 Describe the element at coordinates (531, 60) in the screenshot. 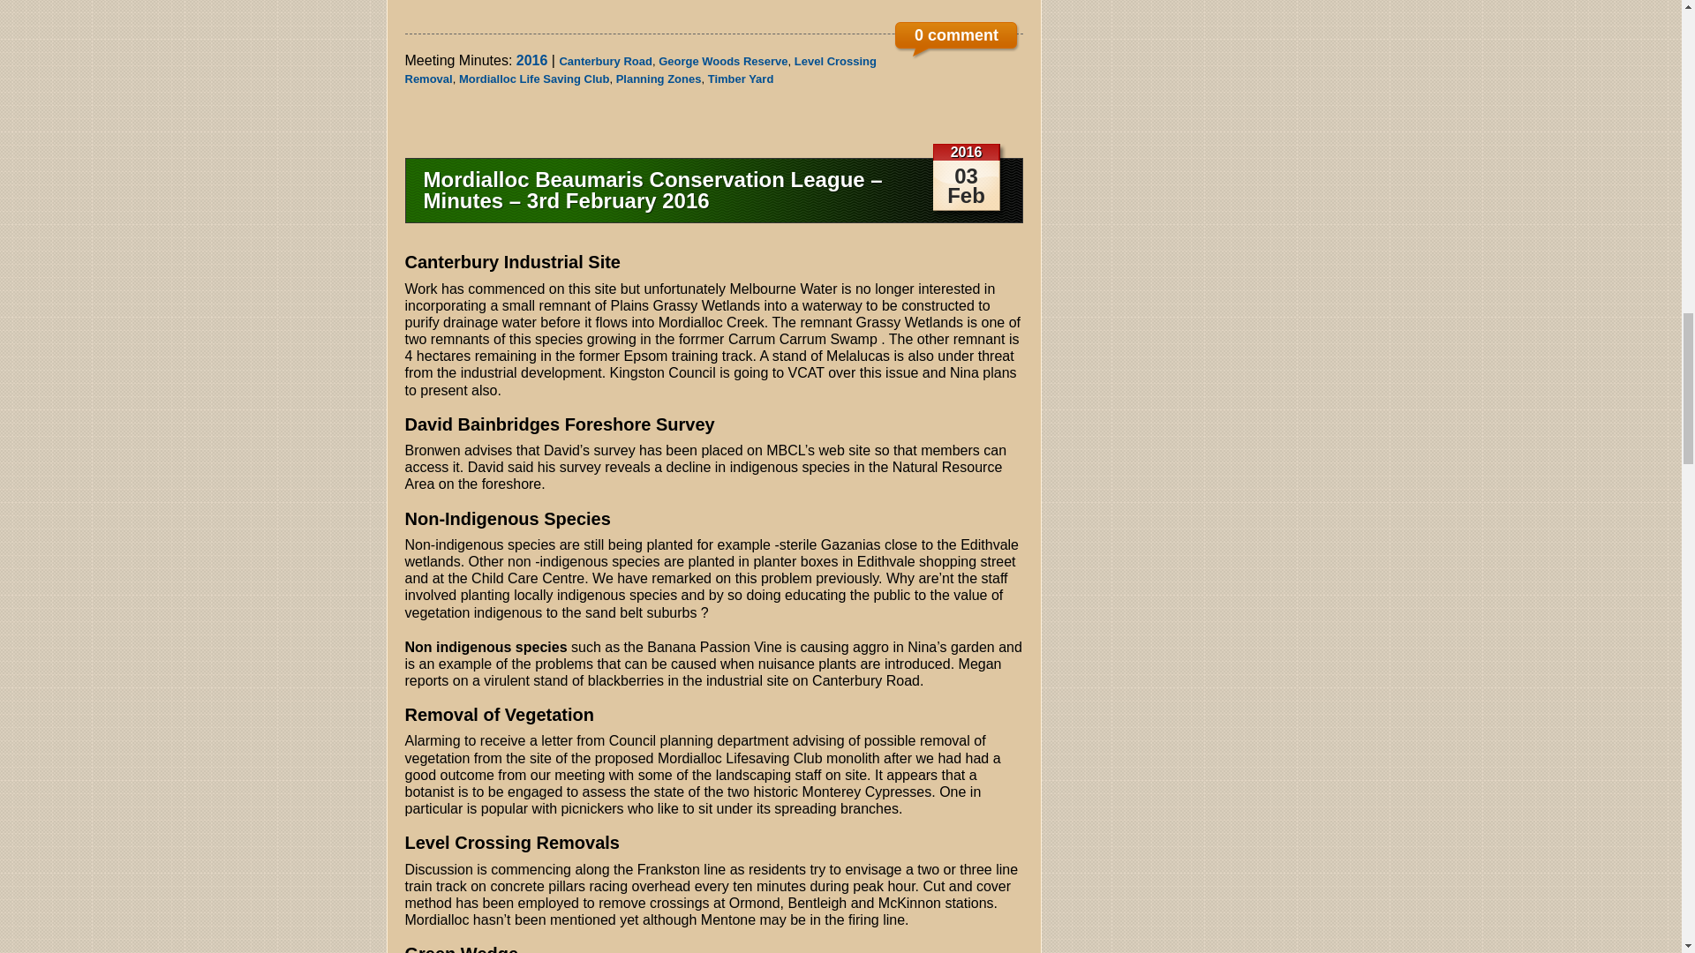

I see `View all posts in 2016` at that location.